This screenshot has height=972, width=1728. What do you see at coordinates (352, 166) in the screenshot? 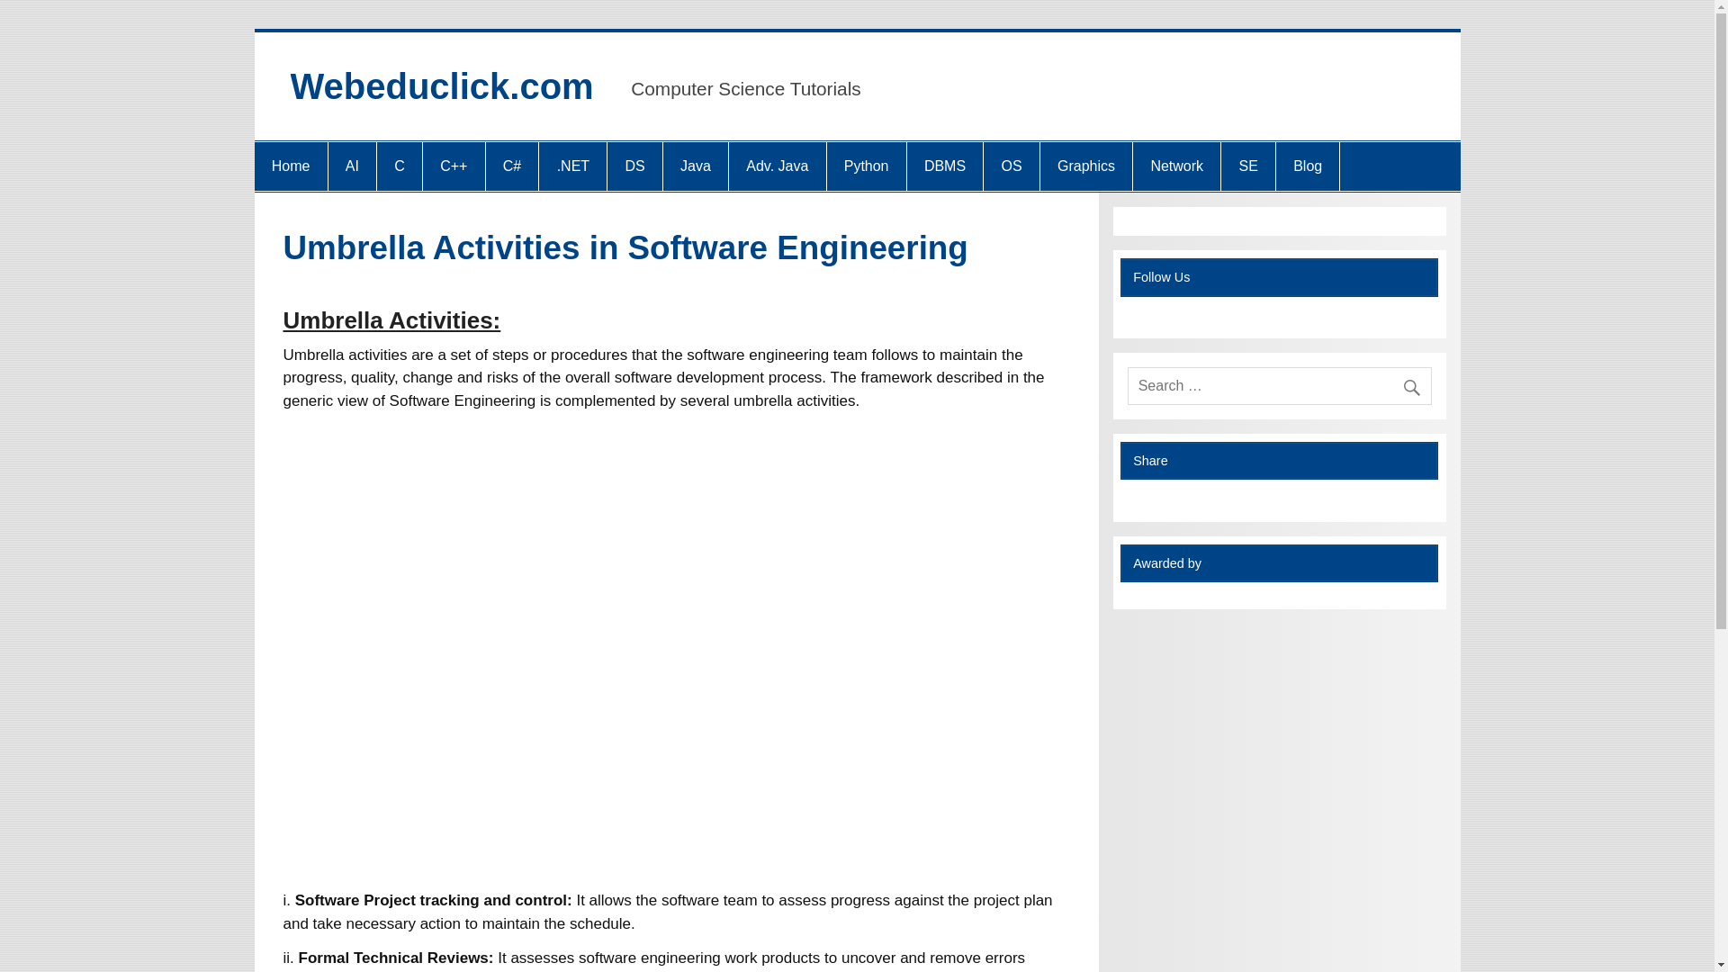
I see `AI` at bounding box center [352, 166].